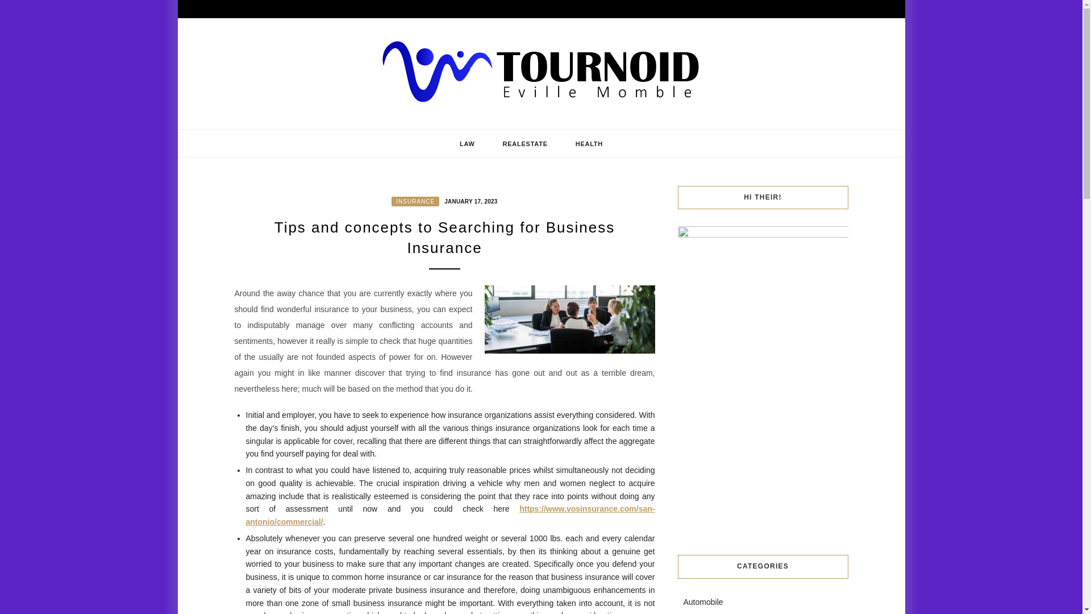  What do you see at coordinates (589, 143) in the screenshot?
I see `HEALTH` at bounding box center [589, 143].